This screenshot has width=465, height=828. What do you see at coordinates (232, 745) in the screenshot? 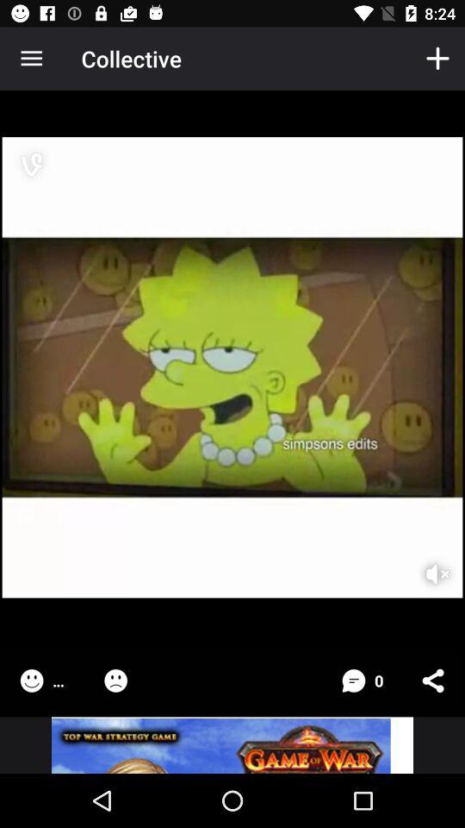
I see `go to advertised game` at bounding box center [232, 745].